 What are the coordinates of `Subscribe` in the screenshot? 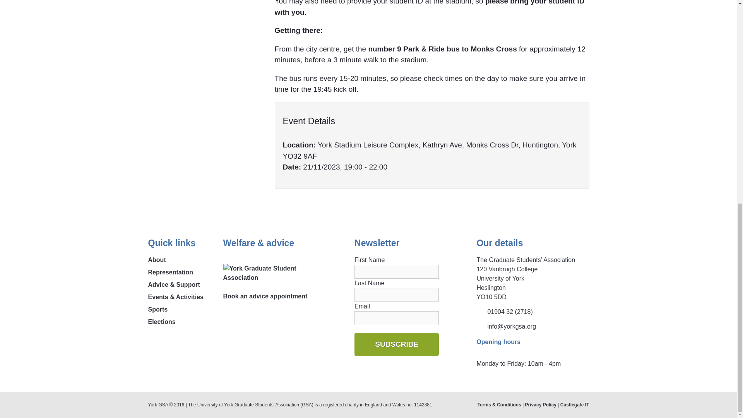 It's located at (396, 344).